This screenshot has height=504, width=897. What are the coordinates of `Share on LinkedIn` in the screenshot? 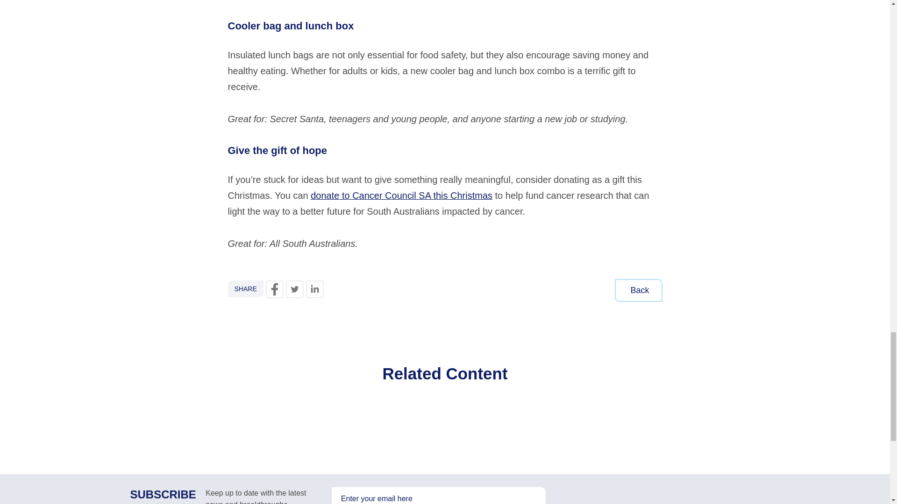 It's located at (315, 289).